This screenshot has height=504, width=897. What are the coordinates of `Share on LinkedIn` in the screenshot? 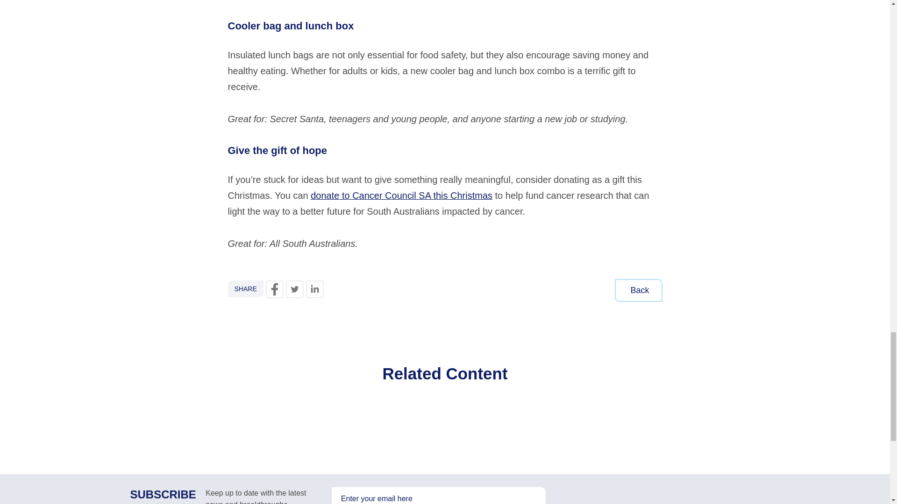 It's located at (315, 289).